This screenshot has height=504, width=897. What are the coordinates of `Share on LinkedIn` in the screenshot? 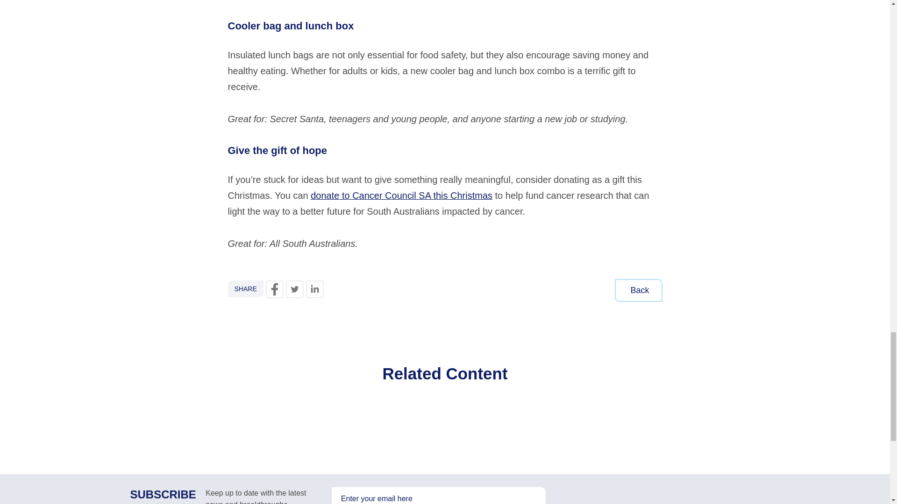 It's located at (315, 289).